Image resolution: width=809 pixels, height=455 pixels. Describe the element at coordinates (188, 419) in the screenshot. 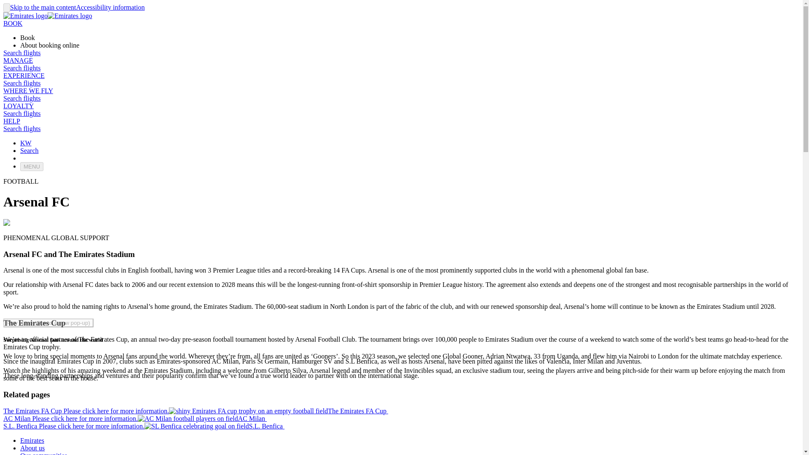

I see `AC Milan` at that location.